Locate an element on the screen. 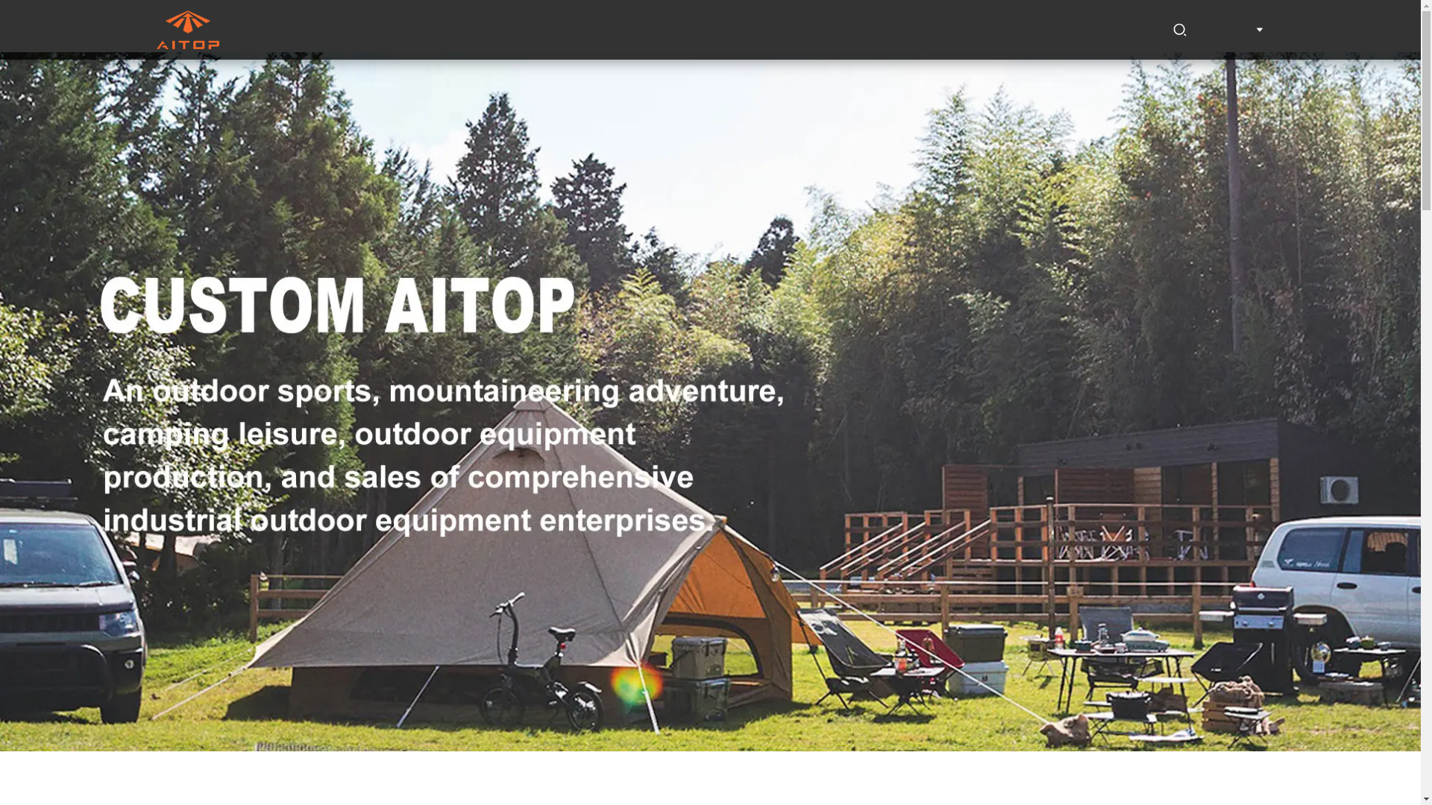 This screenshot has height=805, width=1432. logo is located at coordinates (187, 30).